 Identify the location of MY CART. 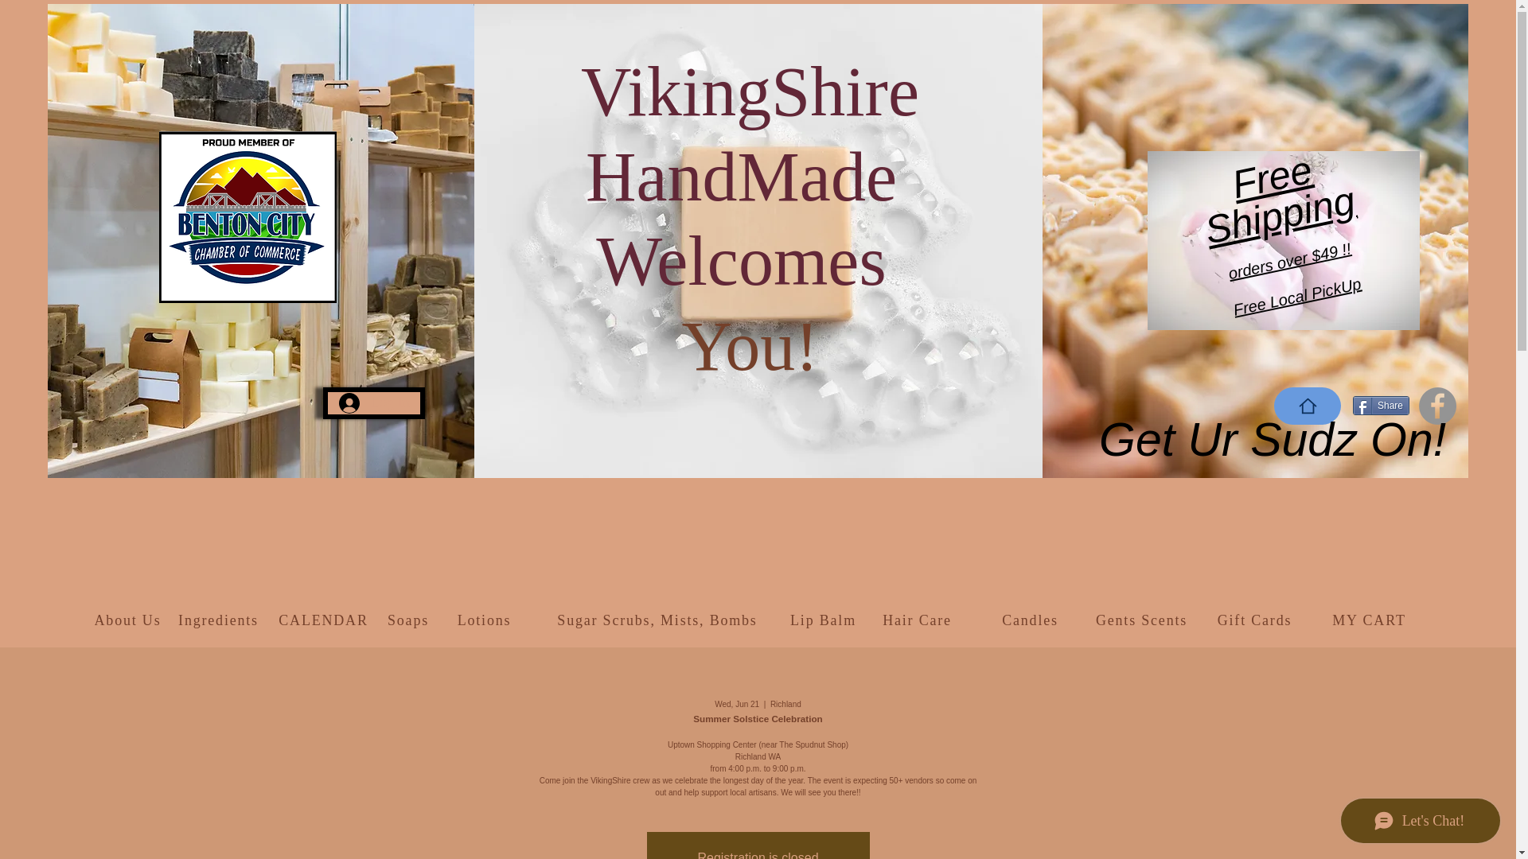
(1370, 620).